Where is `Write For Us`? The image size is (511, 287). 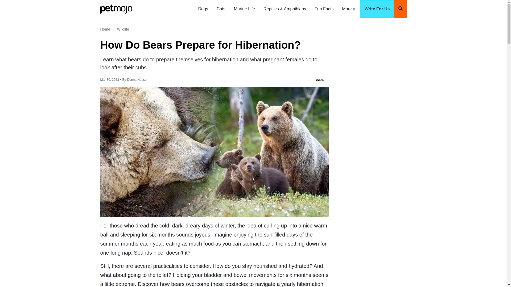 Write For Us is located at coordinates (377, 9).